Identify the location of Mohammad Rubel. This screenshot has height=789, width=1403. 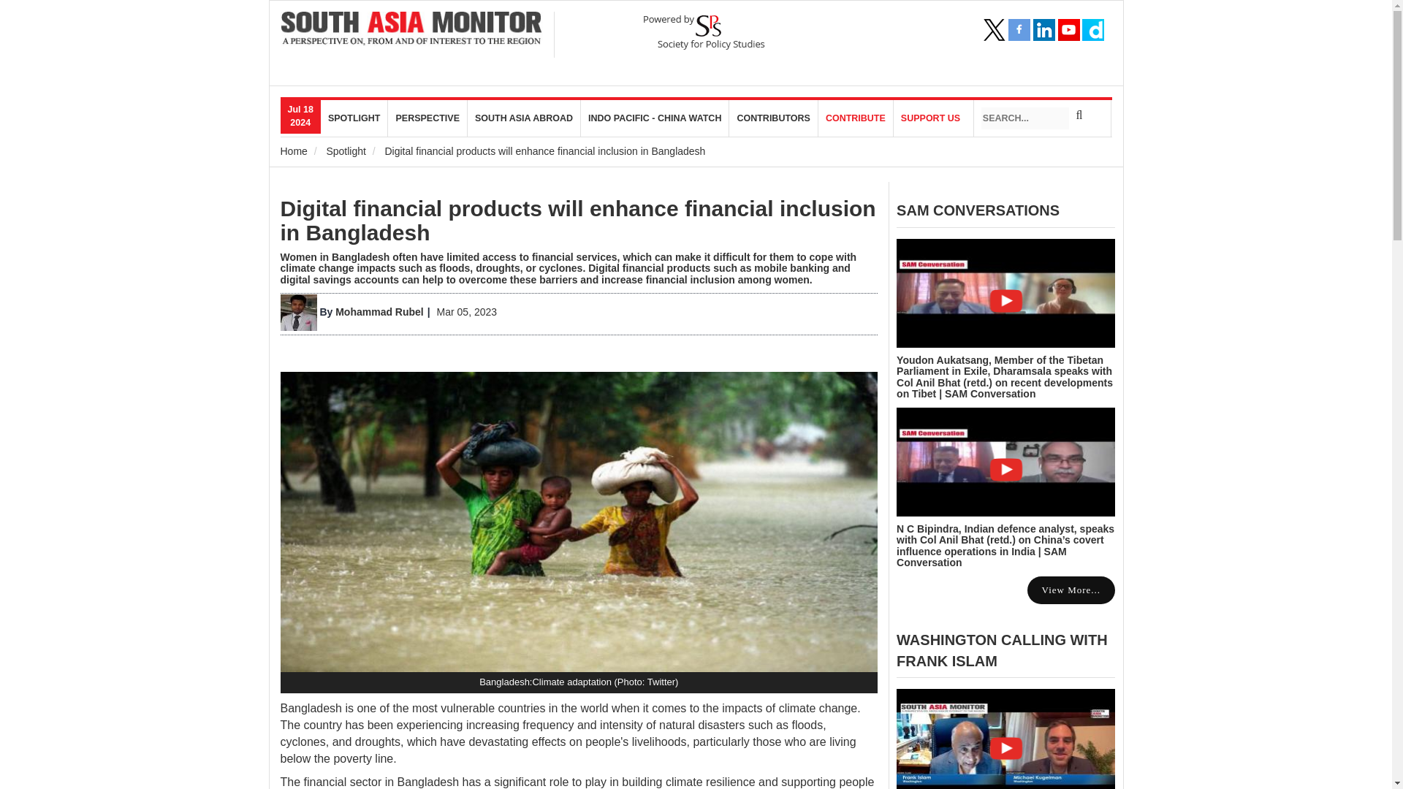
(379, 312).